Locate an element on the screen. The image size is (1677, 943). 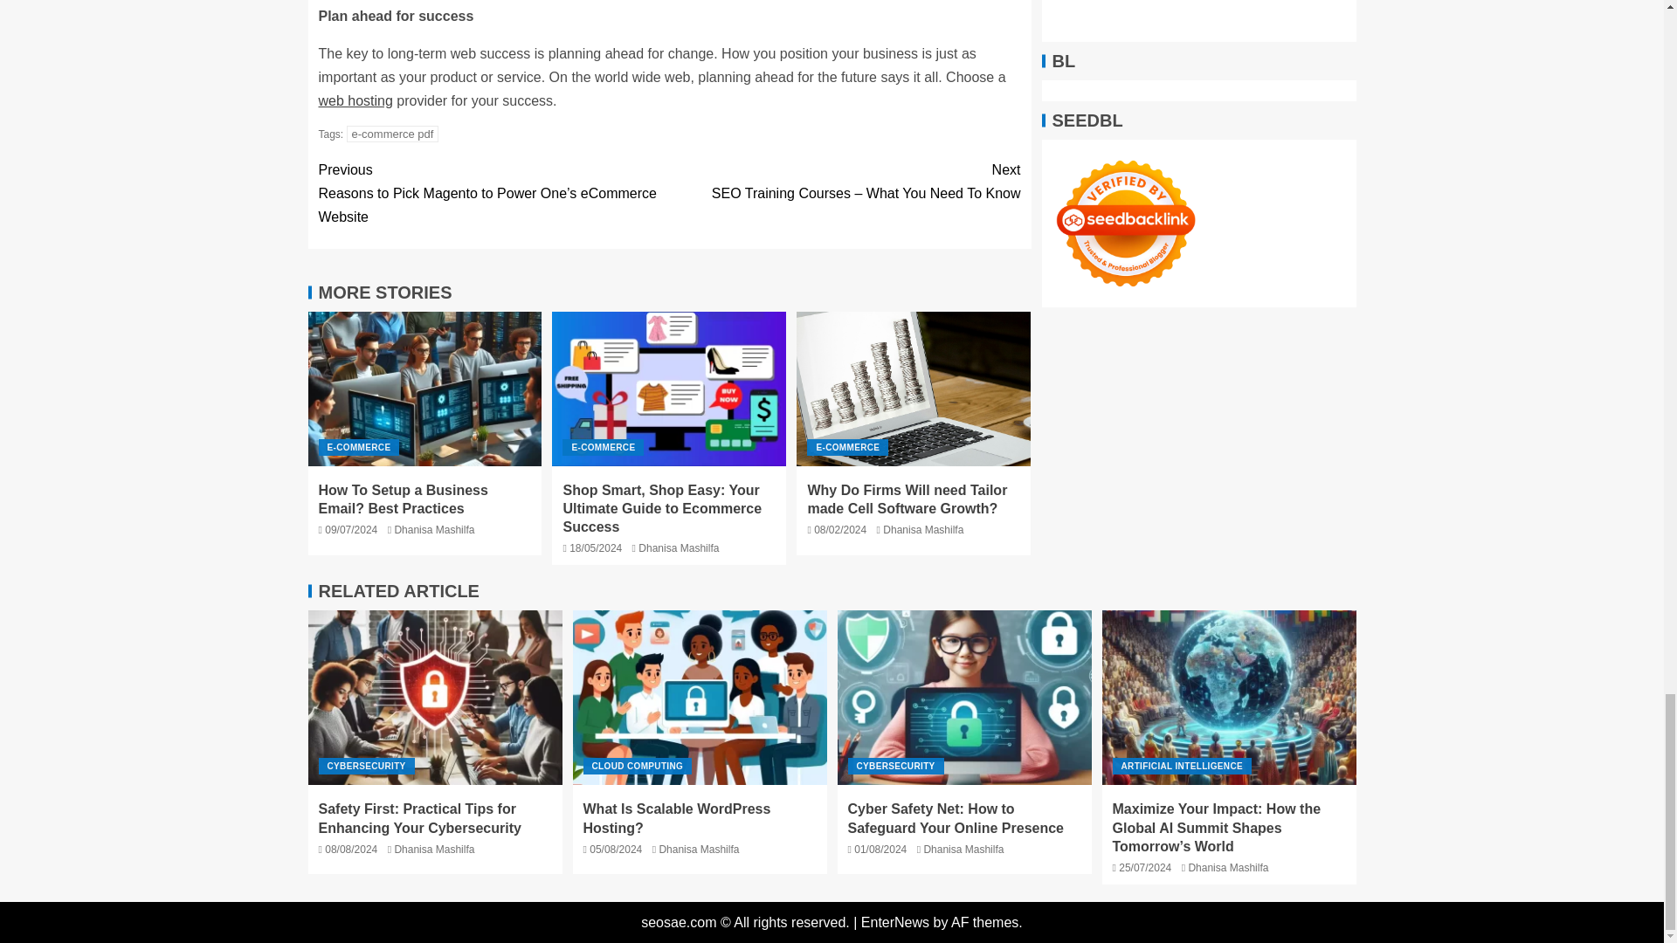
E-COMMERCE is located at coordinates (358, 447).